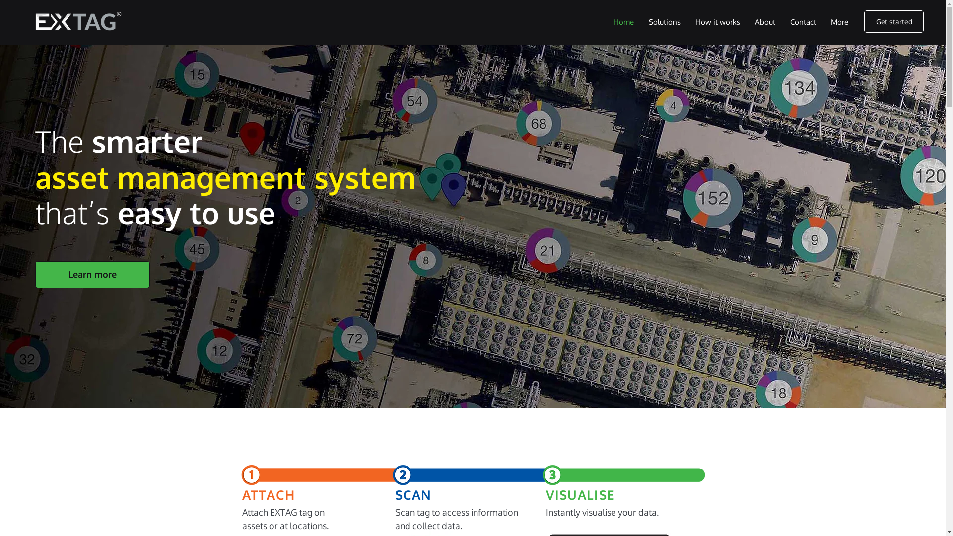  I want to click on Home, so click(623, 22).